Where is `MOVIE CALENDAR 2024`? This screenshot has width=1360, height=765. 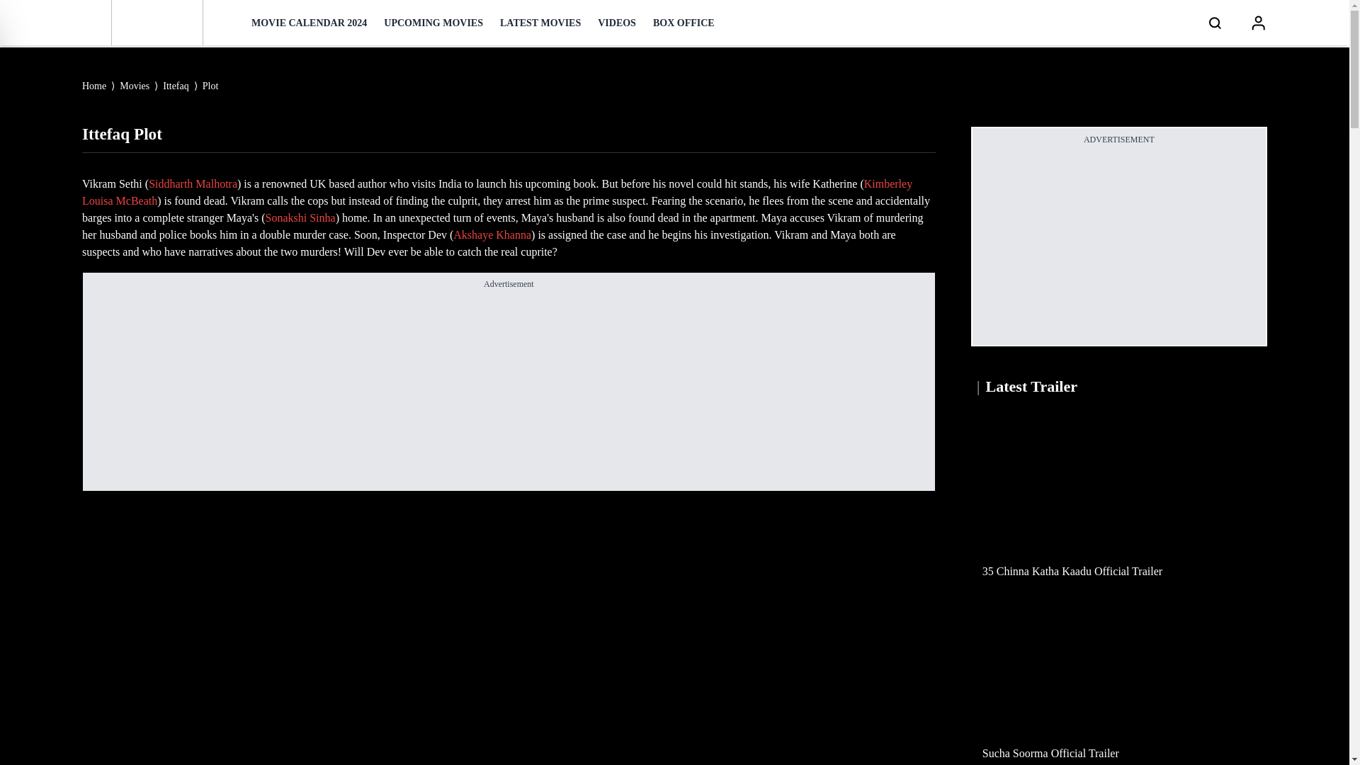
MOVIE CALENDAR 2024 is located at coordinates (309, 23).